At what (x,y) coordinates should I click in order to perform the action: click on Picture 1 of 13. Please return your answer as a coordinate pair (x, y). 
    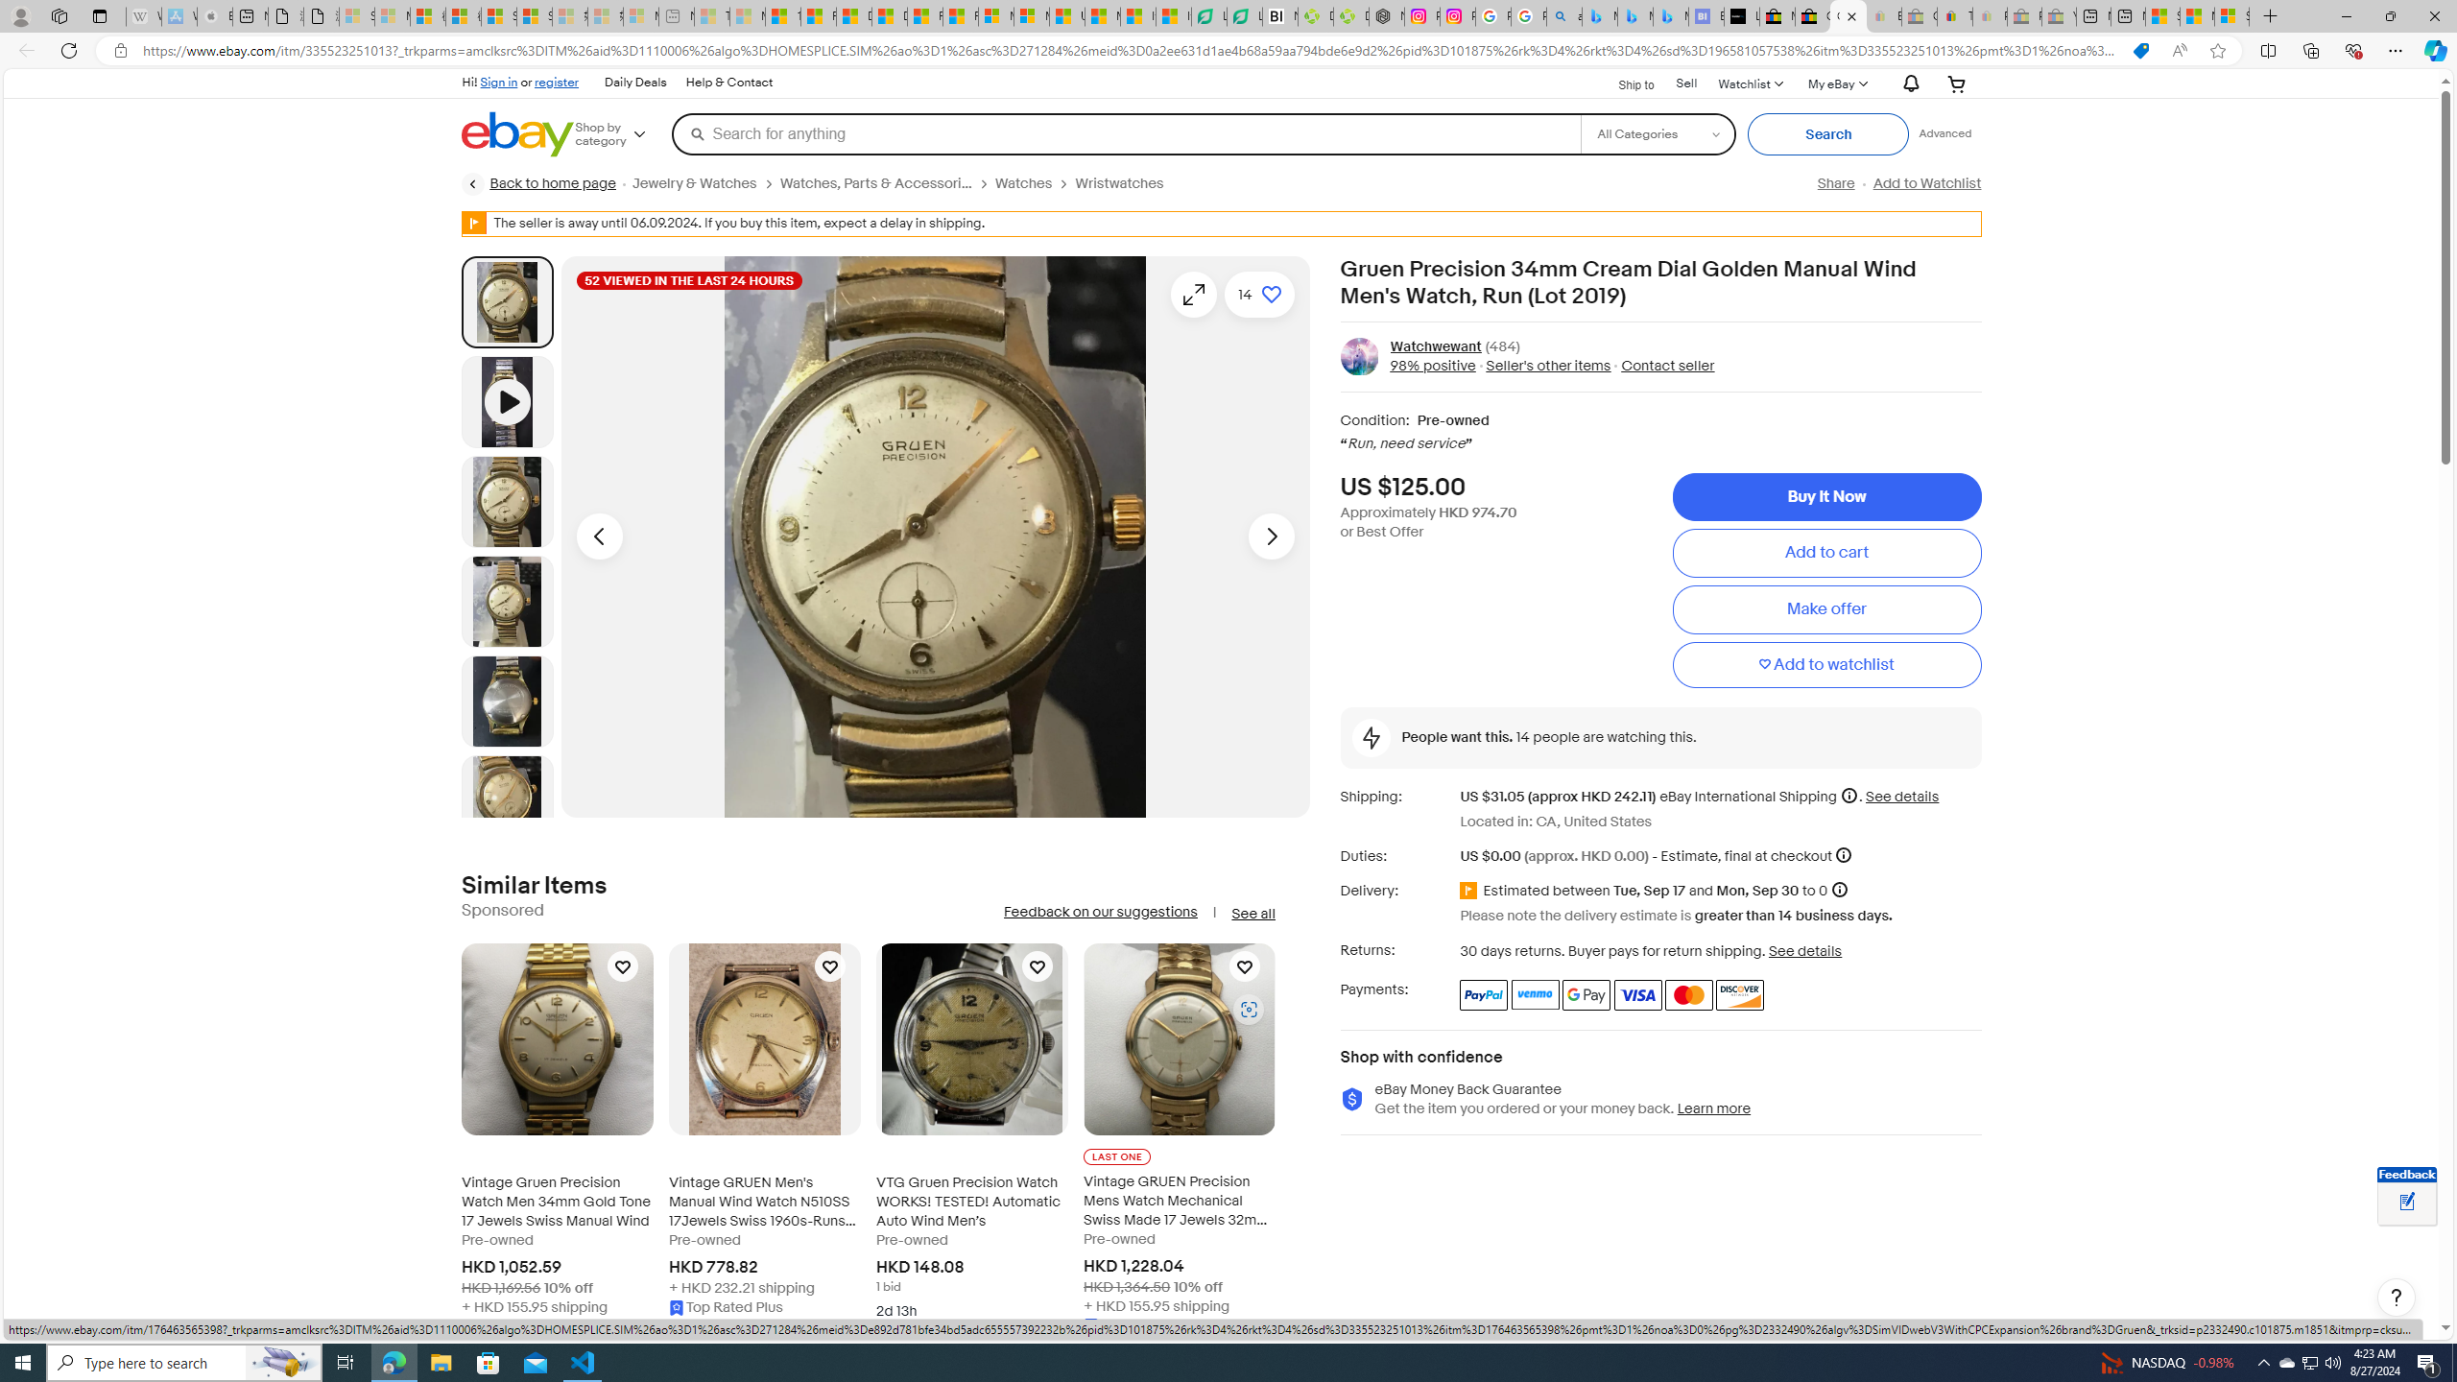
    Looking at the image, I should click on (507, 301).